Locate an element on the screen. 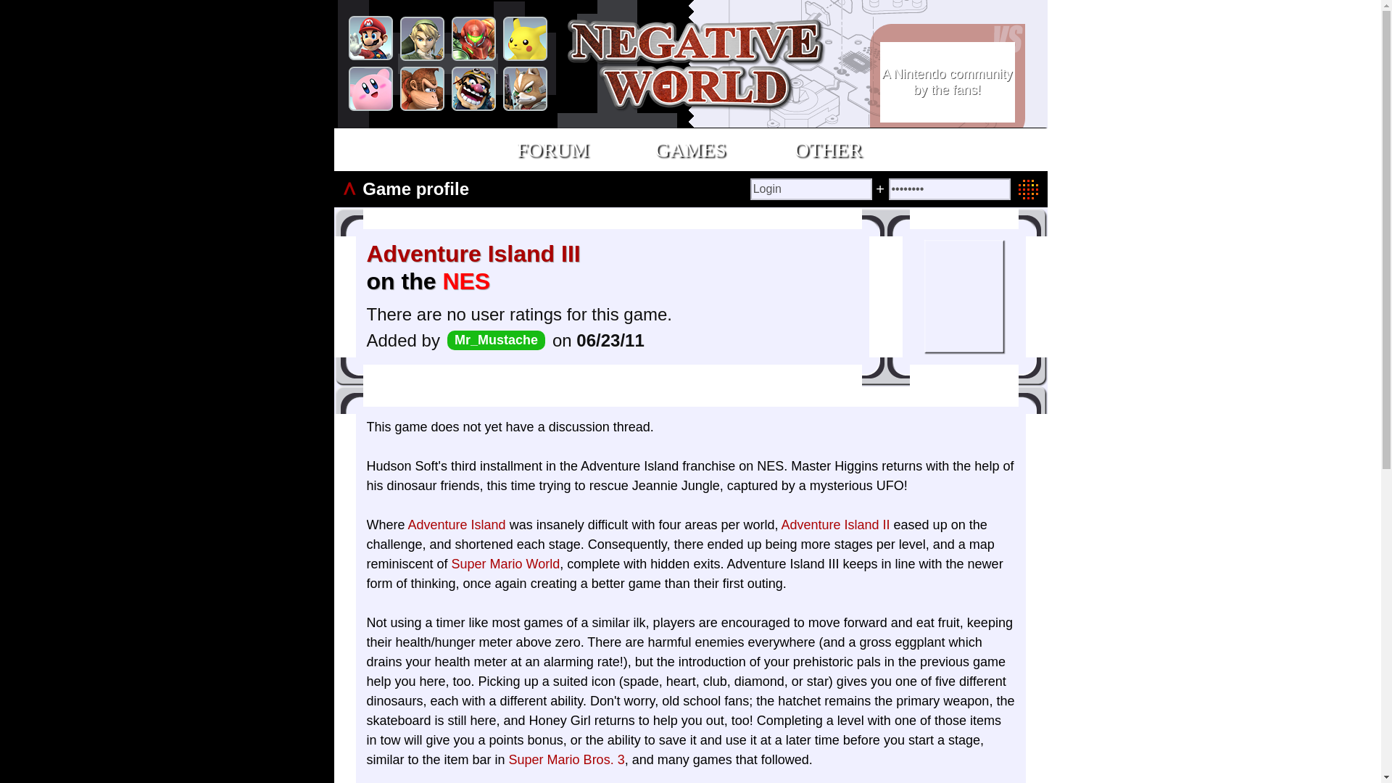 This screenshot has height=783, width=1392. OTHER is located at coordinates (828, 149).